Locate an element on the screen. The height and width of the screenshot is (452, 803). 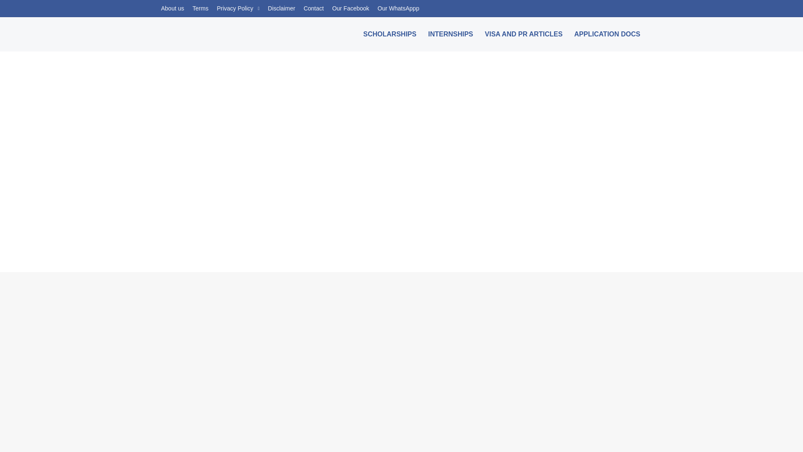
Contact is located at coordinates (314, 8).